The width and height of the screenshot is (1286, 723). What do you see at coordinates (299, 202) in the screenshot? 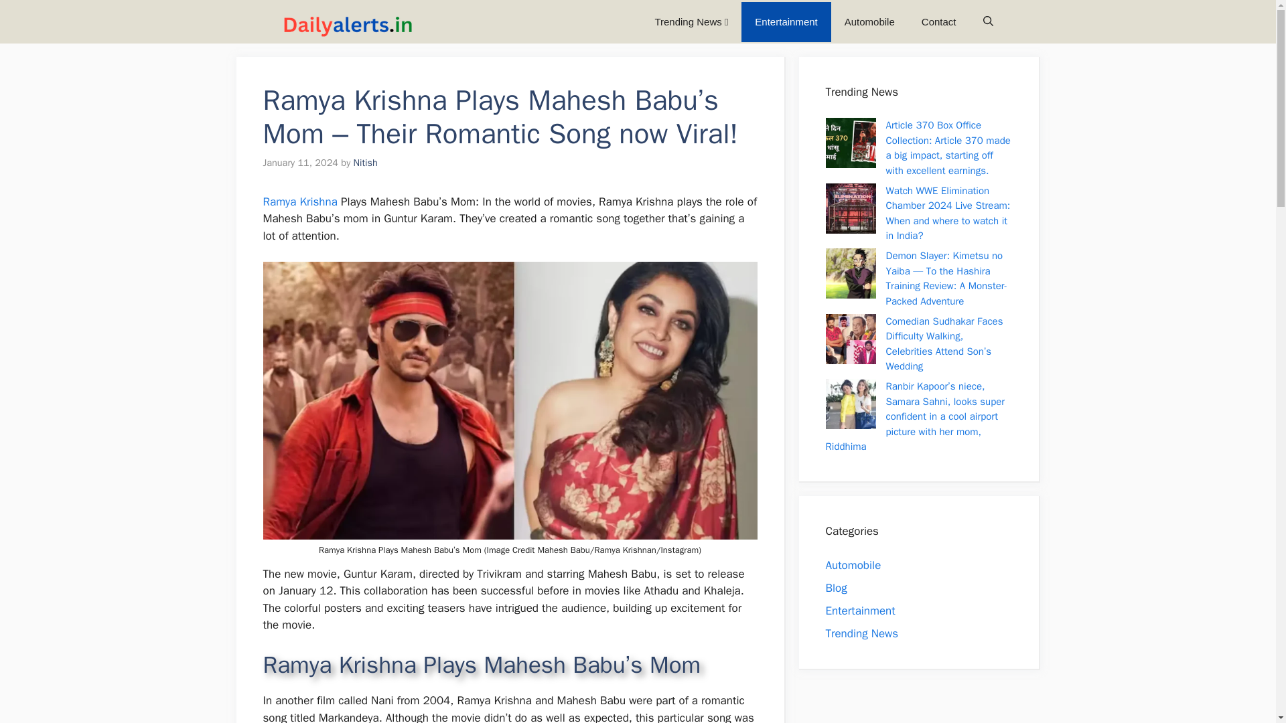
I see `Ramya Krishna` at bounding box center [299, 202].